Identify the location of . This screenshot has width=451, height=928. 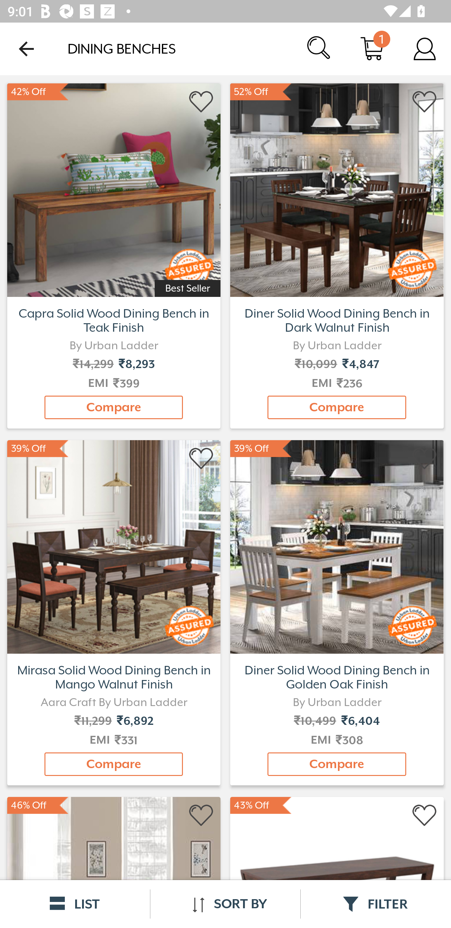
(202, 459).